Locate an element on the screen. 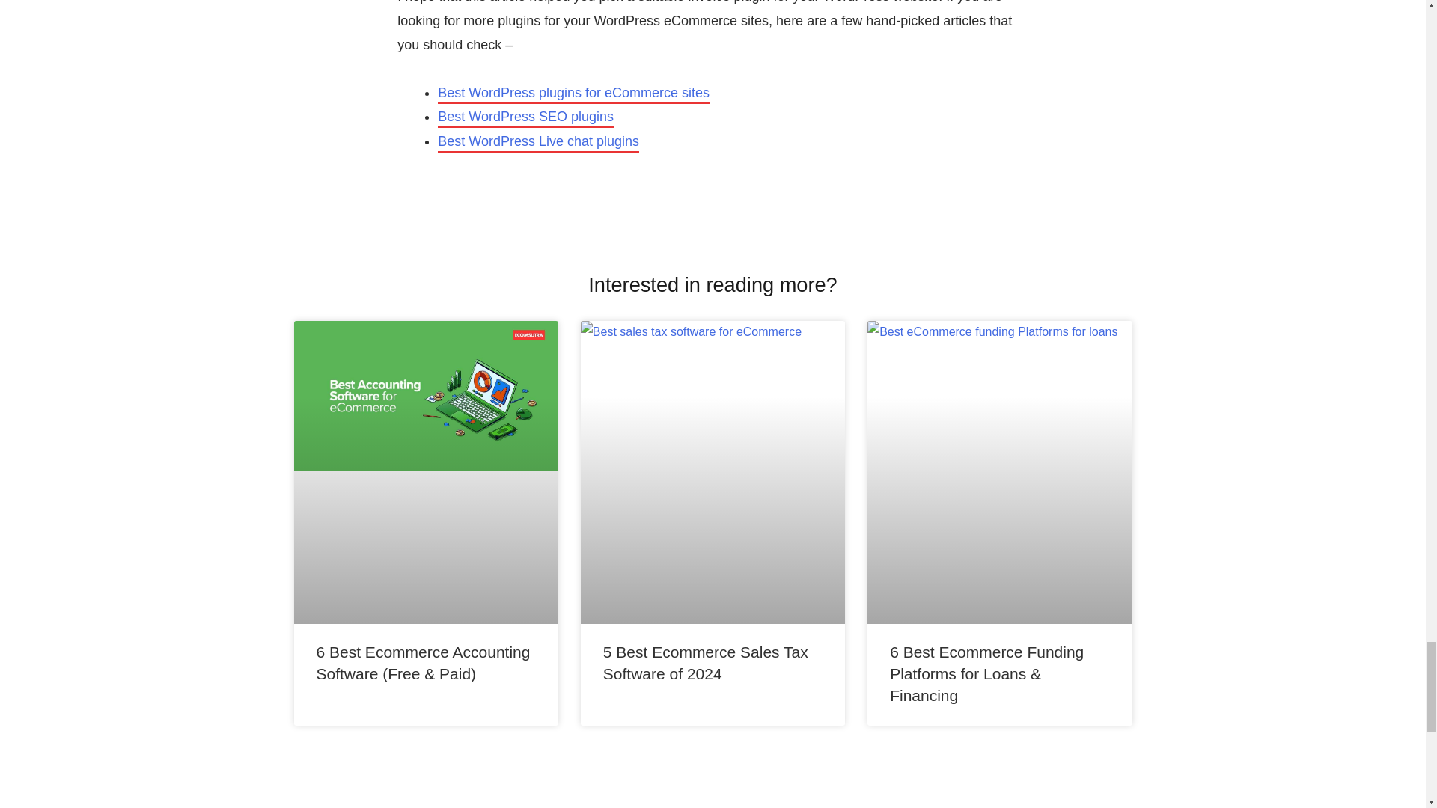 The width and height of the screenshot is (1437, 808). 5 Best Ecommerce Sales Tax Software of 2024 is located at coordinates (705, 662).